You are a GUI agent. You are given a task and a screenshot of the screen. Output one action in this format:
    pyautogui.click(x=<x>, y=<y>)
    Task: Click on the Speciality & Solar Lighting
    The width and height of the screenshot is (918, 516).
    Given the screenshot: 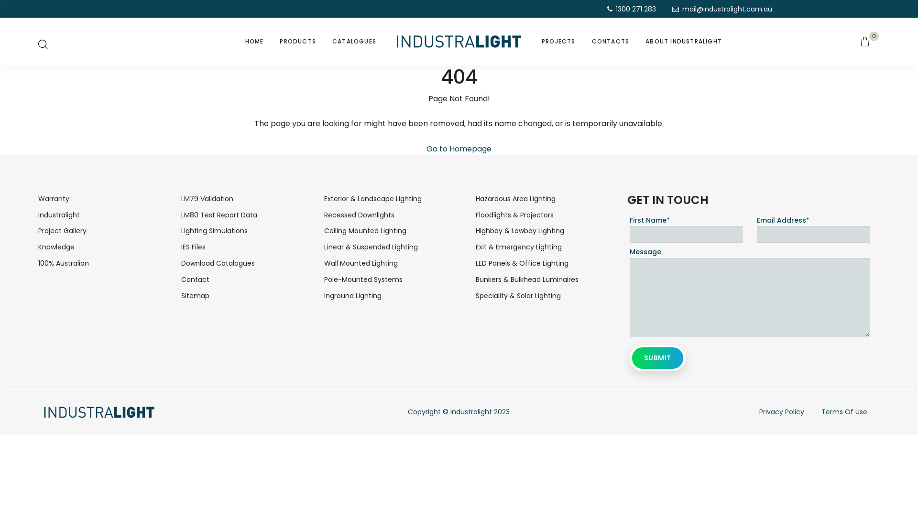 What is the action you would take?
    pyautogui.click(x=518, y=296)
    